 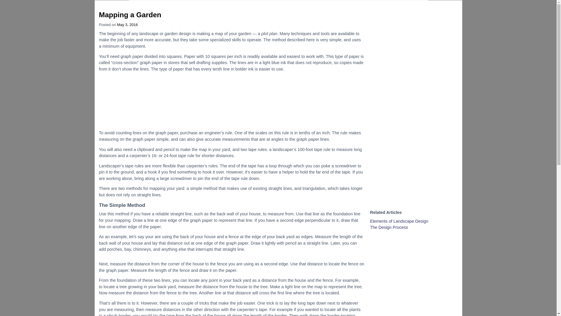 I want to click on 2:15 pm, so click(x=127, y=25).